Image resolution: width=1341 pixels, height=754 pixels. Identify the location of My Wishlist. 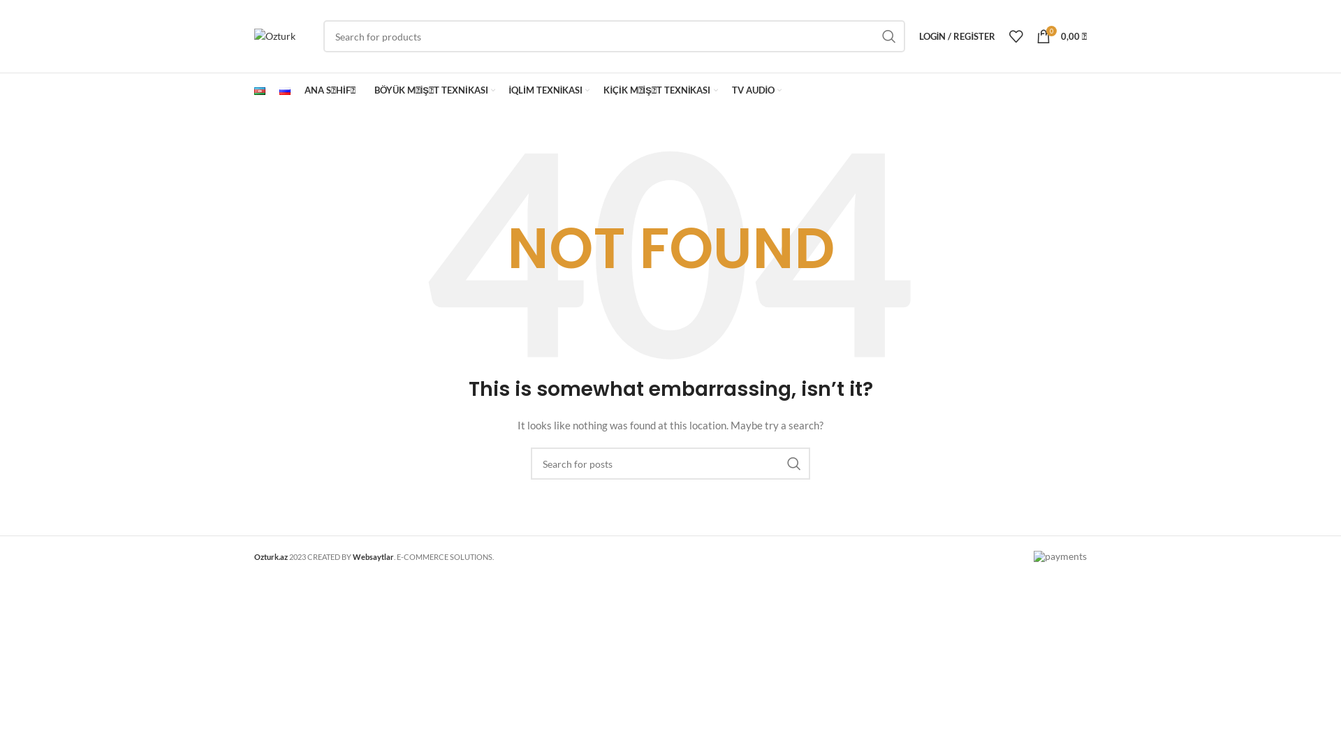
(1016, 36).